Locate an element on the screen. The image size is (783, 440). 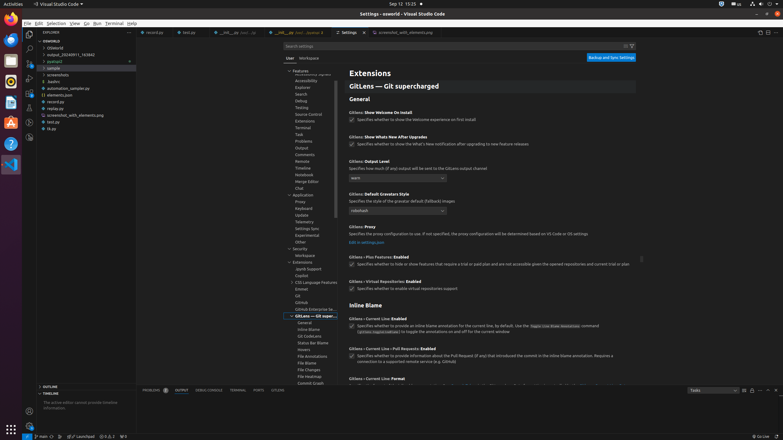
warn is located at coordinates (398, 178).